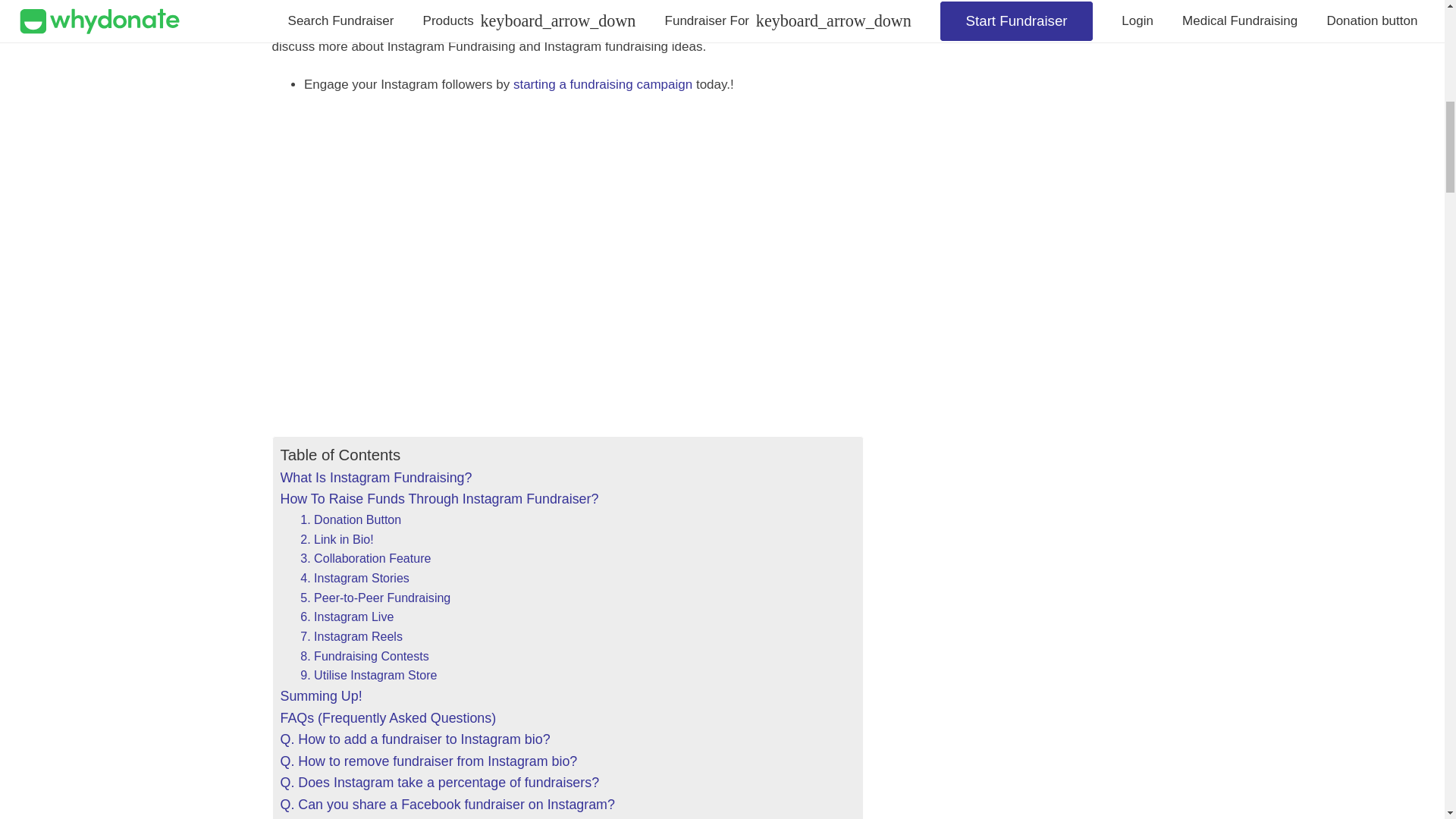 This screenshot has height=819, width=1456. I want to click on 6. Instagram Live, so click(346, 617).